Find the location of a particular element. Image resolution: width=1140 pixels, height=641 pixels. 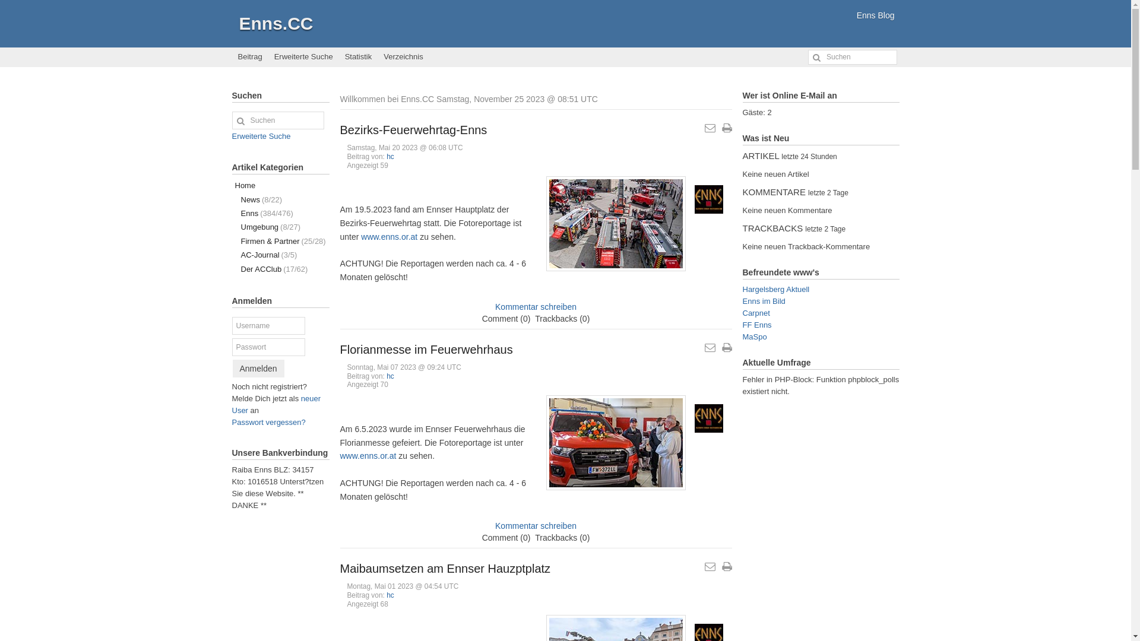

Firmen & Partner(25/28) is located at coordinates (280, 241).